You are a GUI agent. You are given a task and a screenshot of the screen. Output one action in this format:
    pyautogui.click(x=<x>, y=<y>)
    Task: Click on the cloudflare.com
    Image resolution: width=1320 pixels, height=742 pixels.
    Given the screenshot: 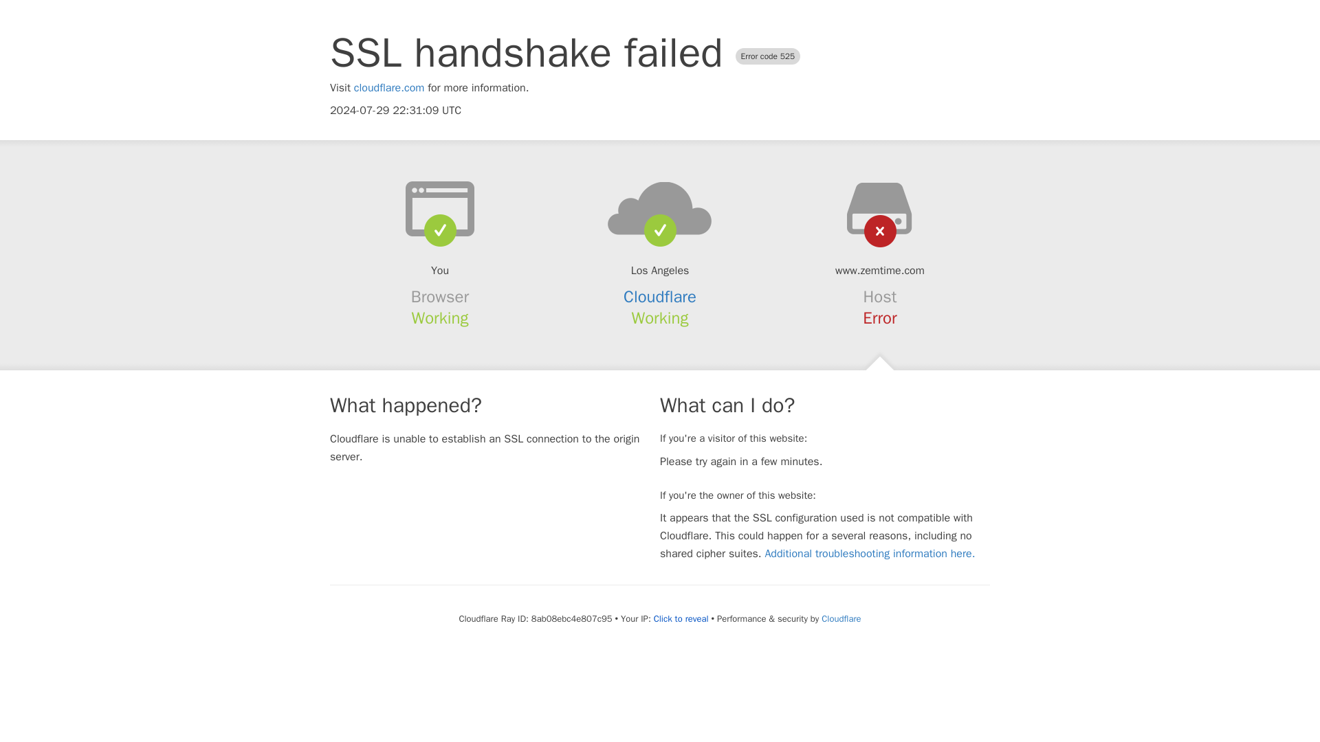 What is the action you would take?
    pyautogui.click(x=389, y=88)
    